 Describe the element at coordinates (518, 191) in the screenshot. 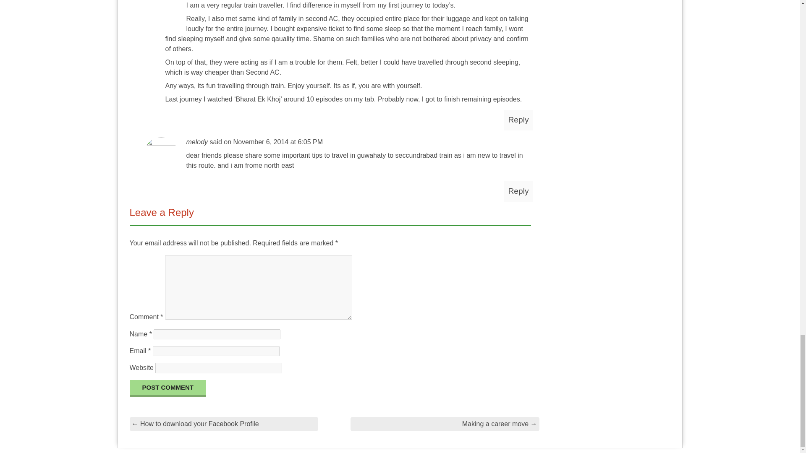

I see `Reply` at that location.